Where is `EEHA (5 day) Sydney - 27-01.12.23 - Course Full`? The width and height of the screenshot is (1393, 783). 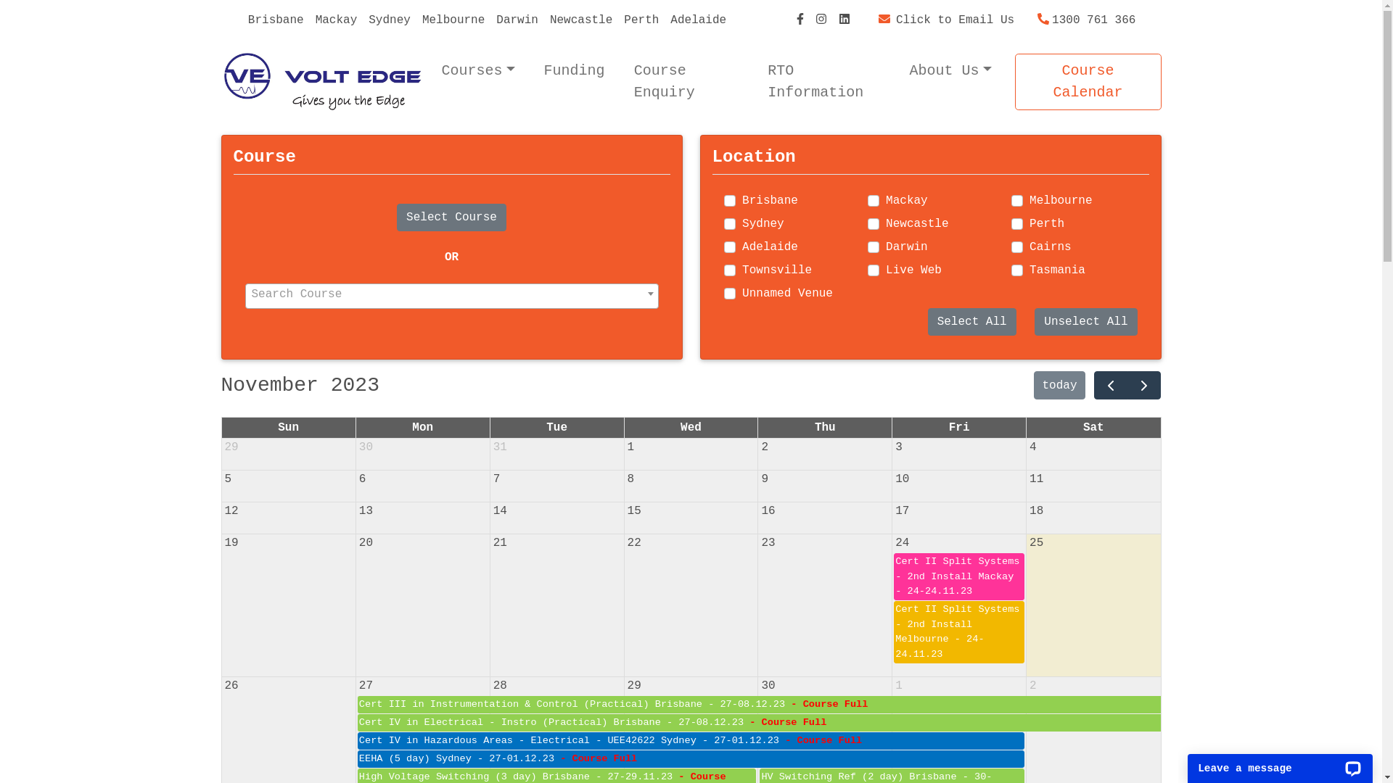
EEHA (5 day) Sydney - 27-01.12.23 - Course Full is located at coordinates (691, 759).